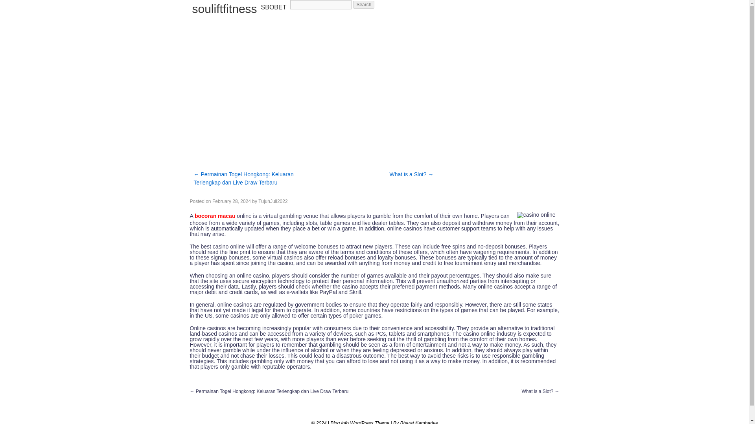 The width and height of the screenshot is (755, 424). I want to click on souliftfitness, so click(224, 9).